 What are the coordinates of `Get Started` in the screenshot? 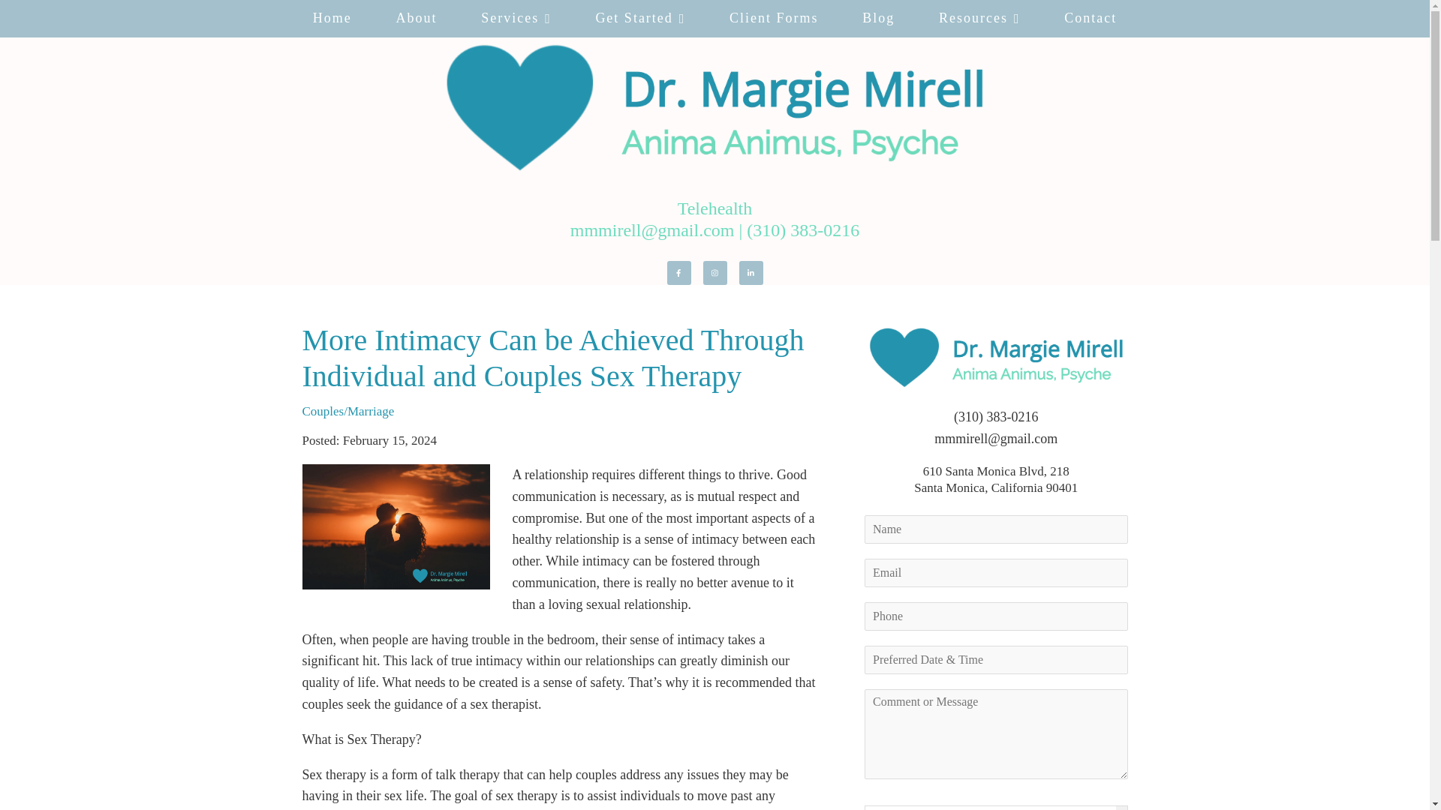 It's located at (640, 18).